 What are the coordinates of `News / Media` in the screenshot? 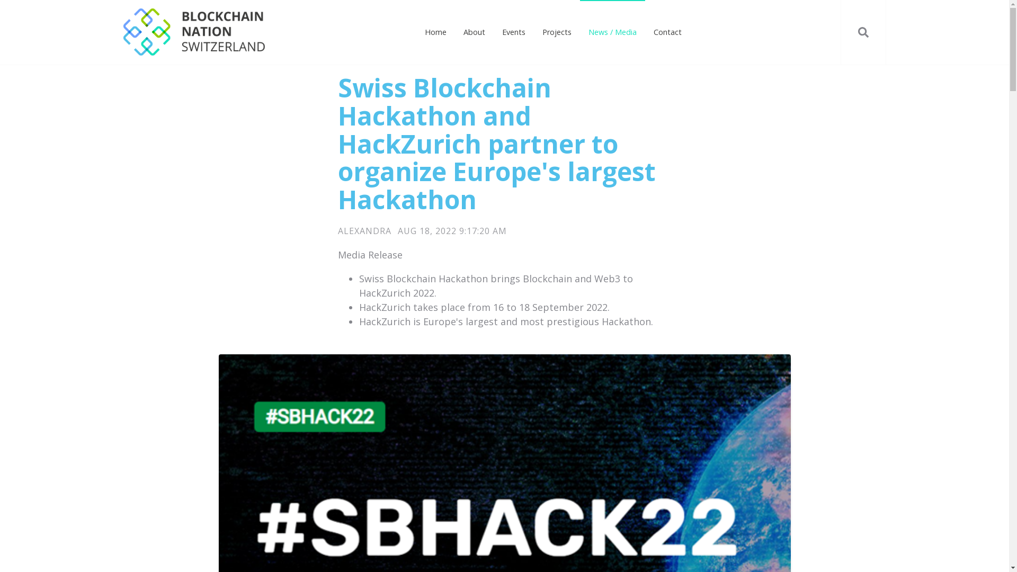 It's located at (612, 32).